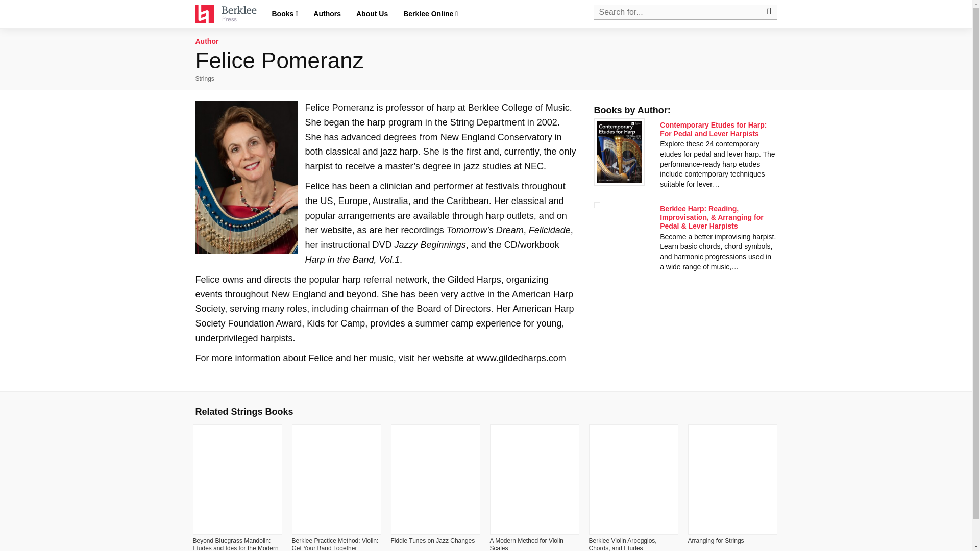 Image resolution: width=980 pixels, height=551 pixels. What do you see at coordinates (327, 14) in the screenshot?
I see `Authors` at bounding box center [327, 14].